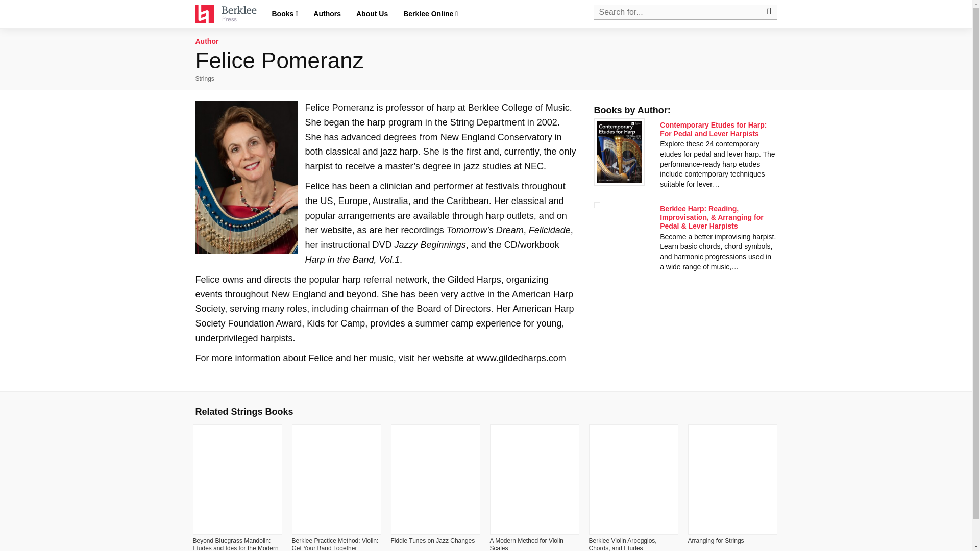 Image resolution: width=980 pixels, height=551 pixels. What do you see at coordinates (327, 14) in the screenshot?
I see `Authors` at bounding box center [327, 14].